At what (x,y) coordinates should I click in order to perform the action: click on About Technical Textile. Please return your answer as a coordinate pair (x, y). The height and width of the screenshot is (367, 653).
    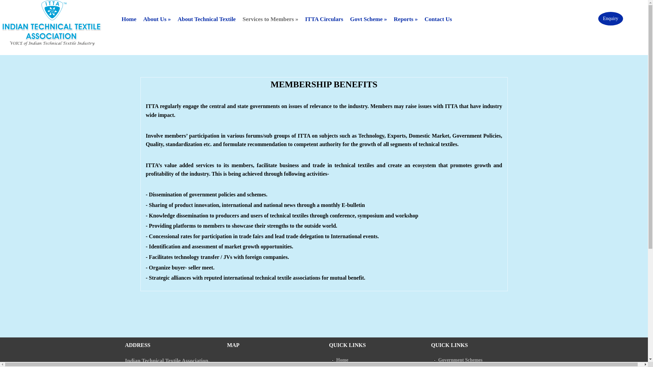
    Looking at the image, I should click on (206, 19).